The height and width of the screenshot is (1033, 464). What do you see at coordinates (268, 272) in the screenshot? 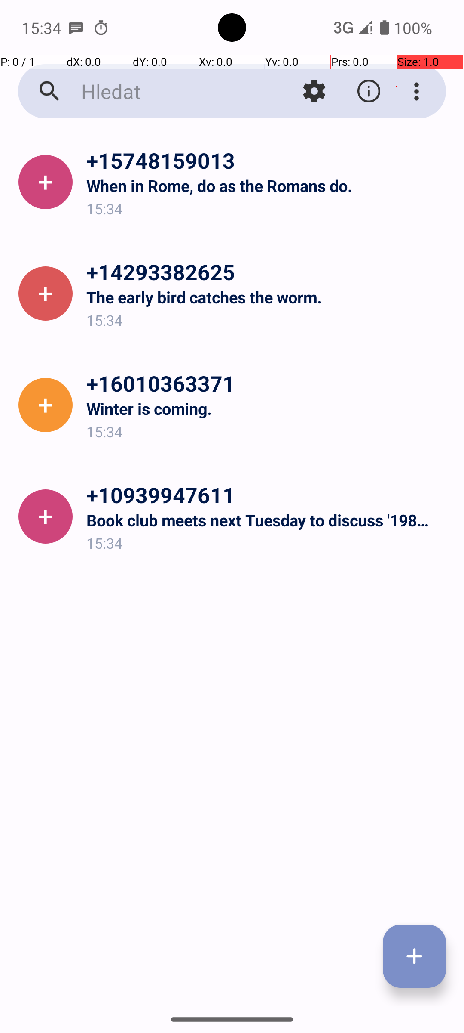
I see `+14293382625` at bounding box center [268, 272].